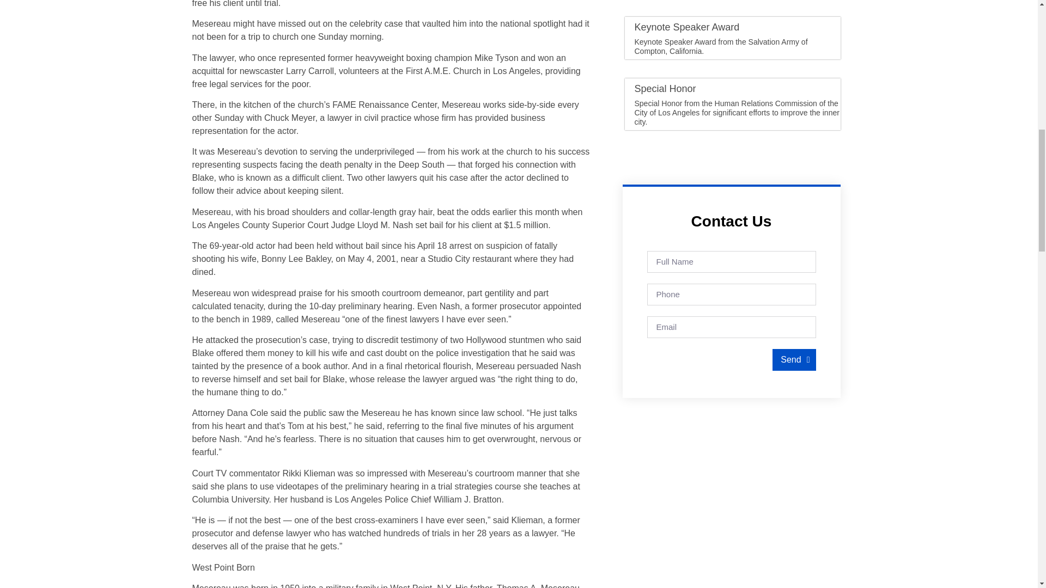  I want to click on Keynote Speaker Award, so click(686, 27).